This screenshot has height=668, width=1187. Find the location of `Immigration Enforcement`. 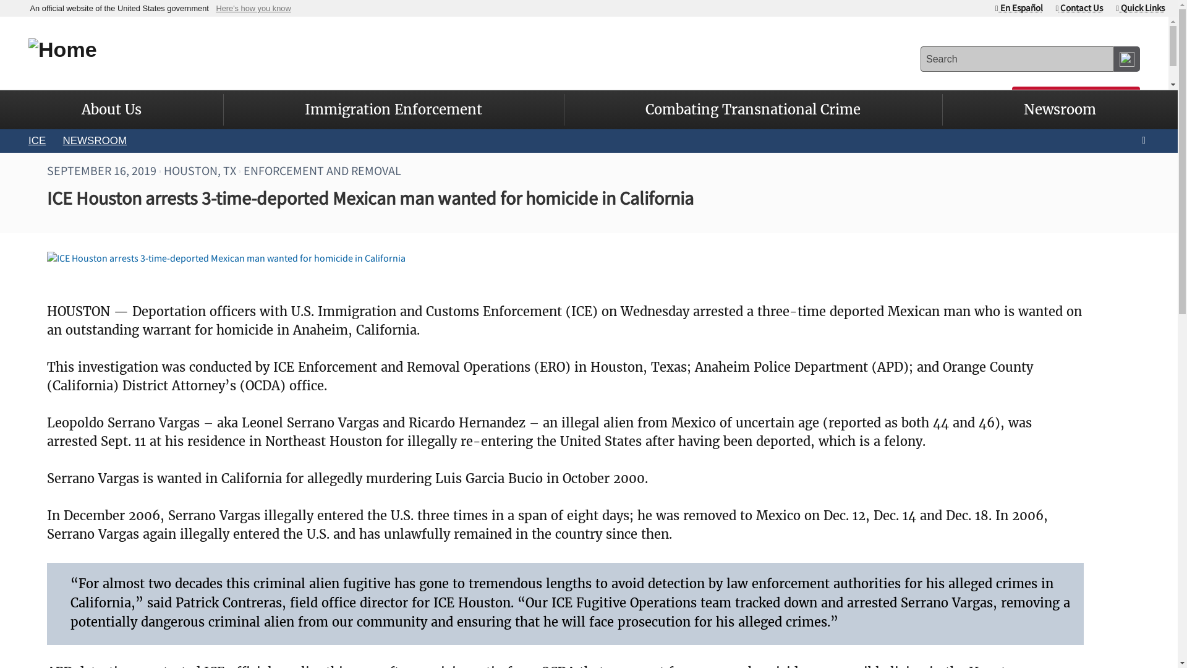

Immigration Enforcement is located at coordinates (393, 109).